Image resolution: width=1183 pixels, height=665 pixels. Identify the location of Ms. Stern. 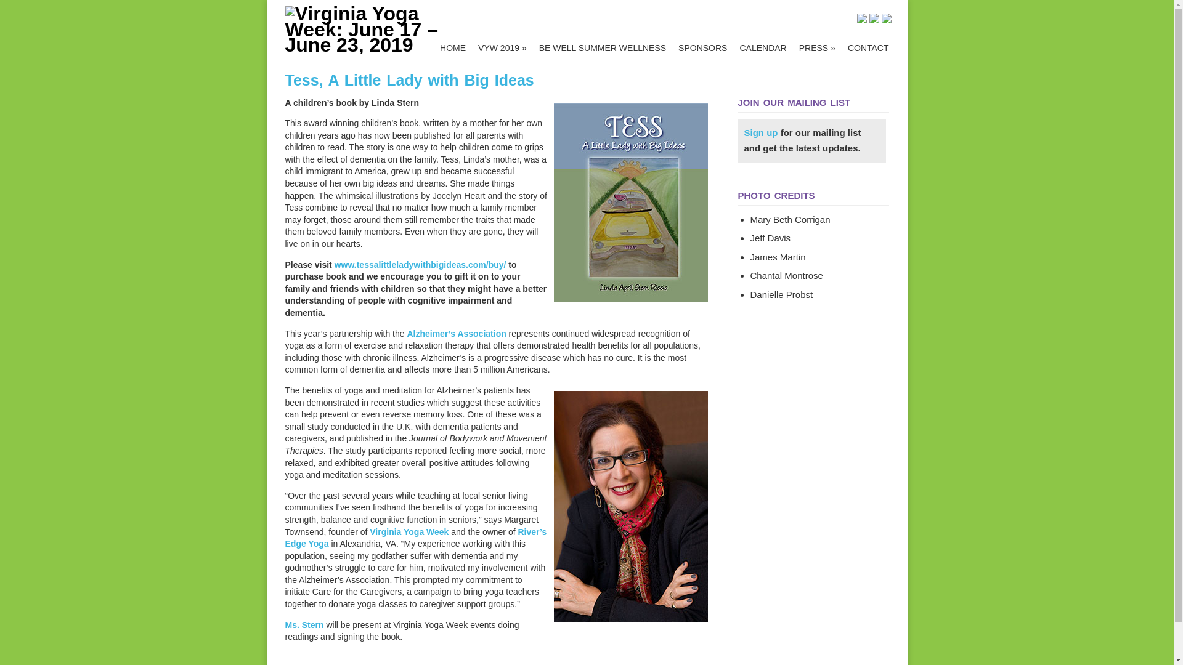
(304, 624).